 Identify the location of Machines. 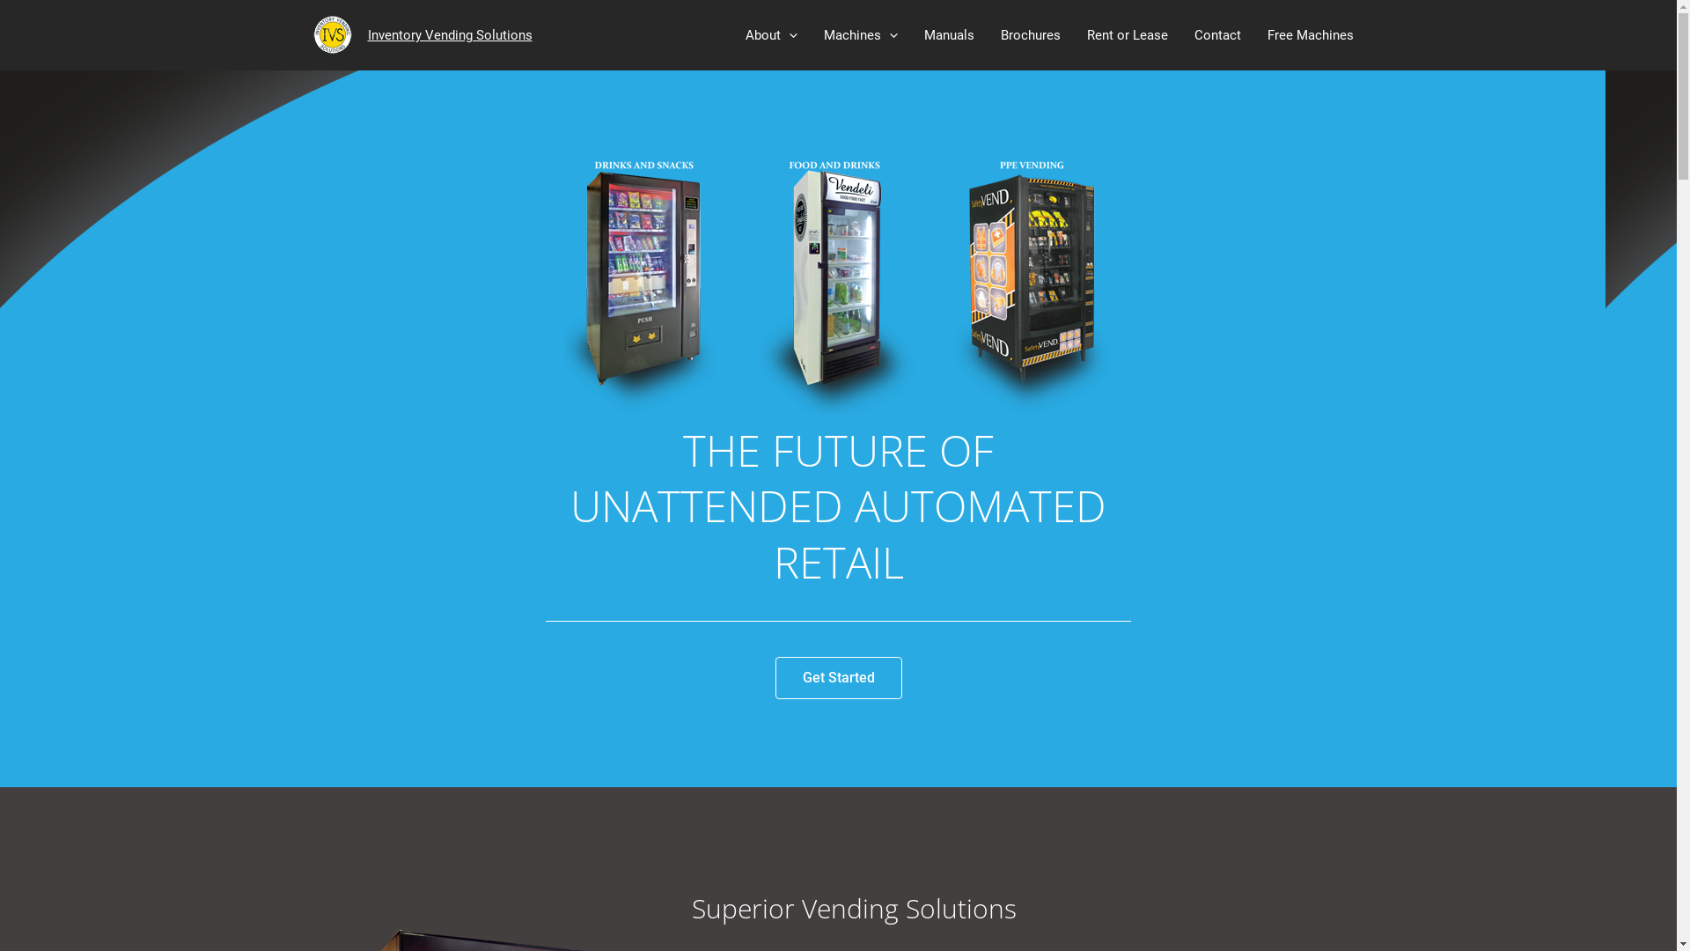
(860, 35).